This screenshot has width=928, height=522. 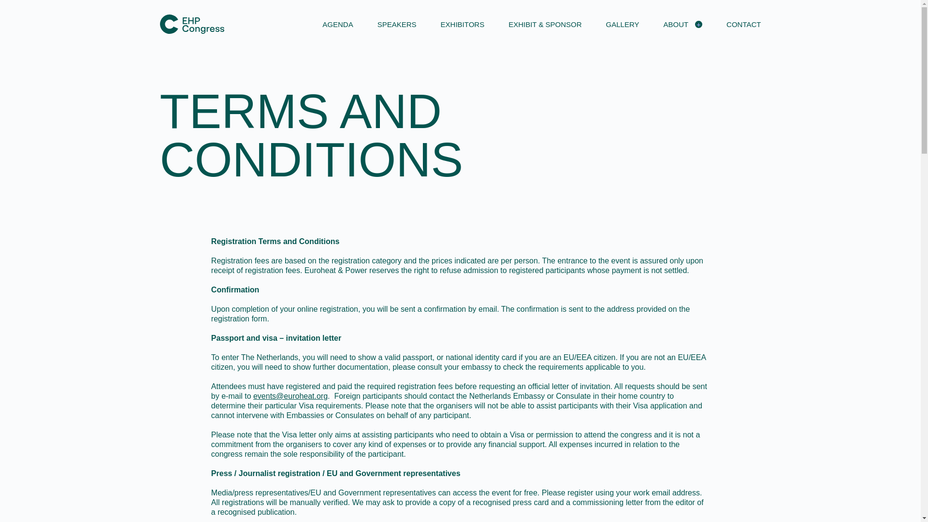 I want to click on CONTACT, so click(x=743, y=24).